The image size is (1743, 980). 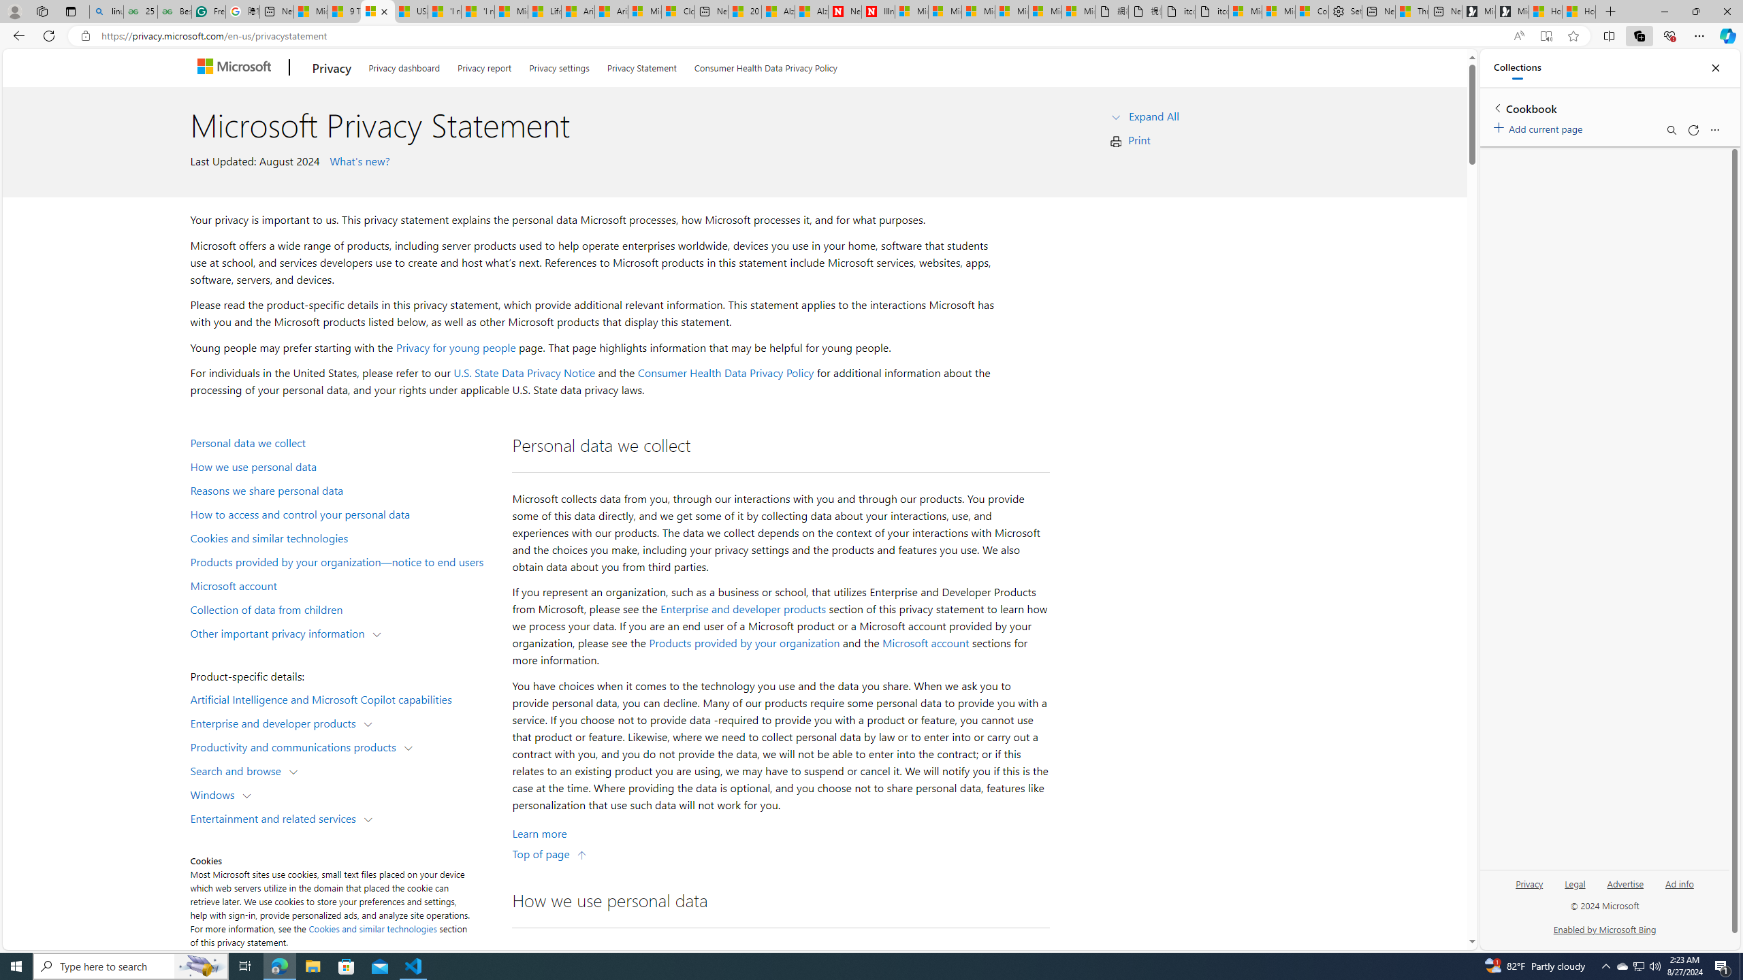 I want to click on How to access and control your personal data, so click(x=345, y=513).